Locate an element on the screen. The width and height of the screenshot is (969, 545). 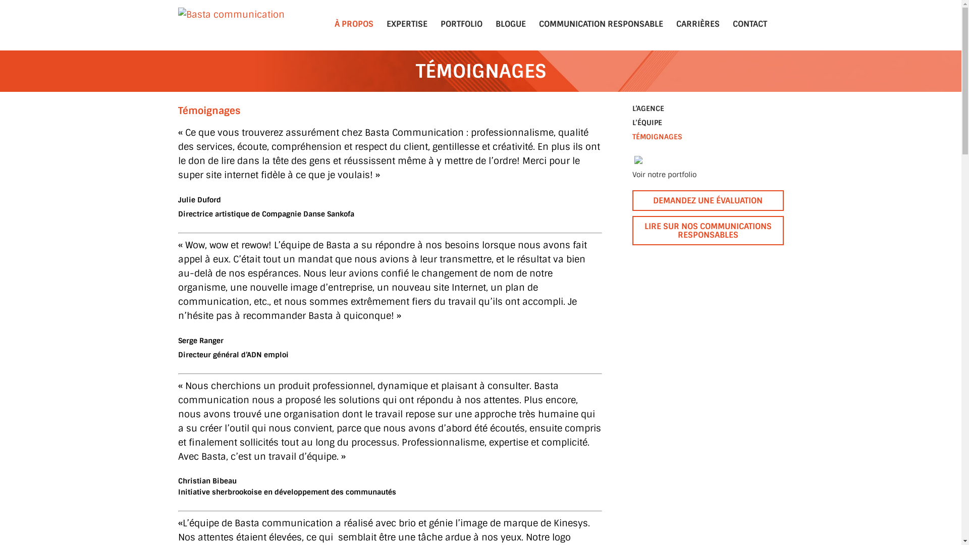
Voir notre portfolio is located at coordinates (708, 175).